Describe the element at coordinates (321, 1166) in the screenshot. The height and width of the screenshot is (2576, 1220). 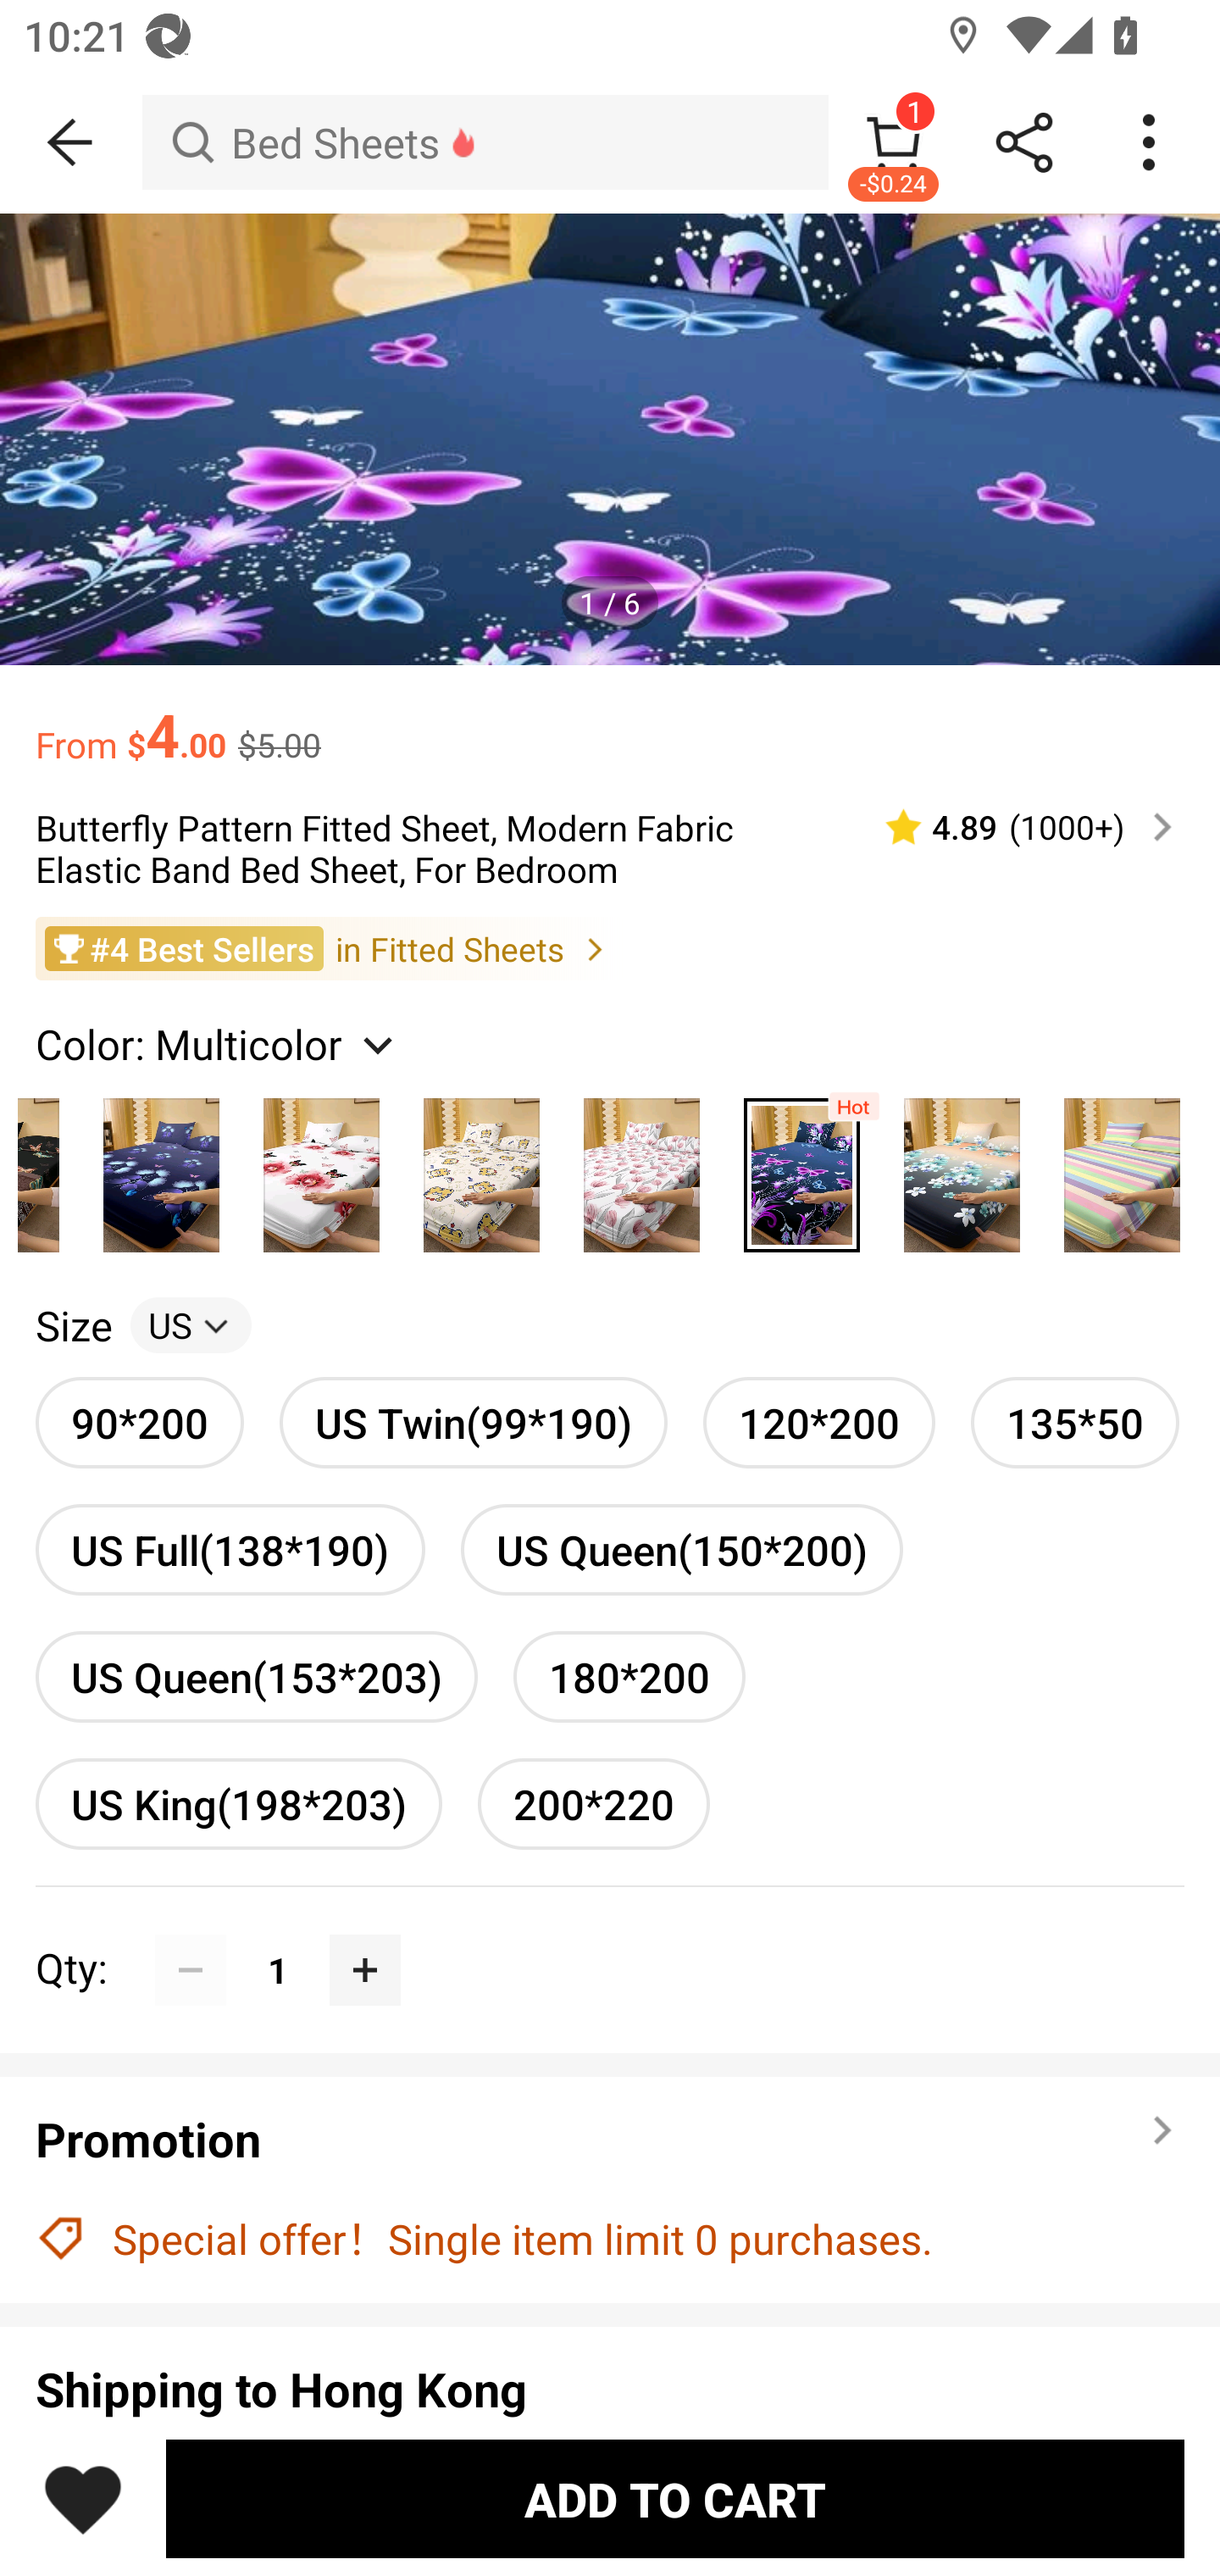
I see `Multicolor` at that location.